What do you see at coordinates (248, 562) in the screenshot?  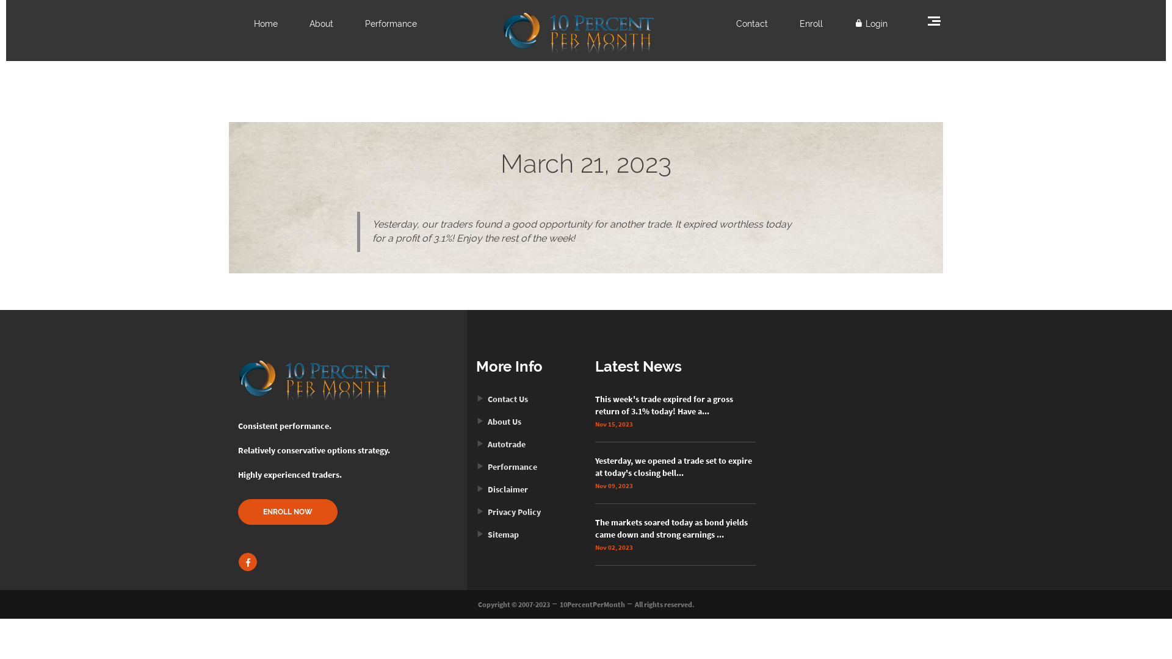 I see `Like us on Facebook!` at bounding box center [248, 562].